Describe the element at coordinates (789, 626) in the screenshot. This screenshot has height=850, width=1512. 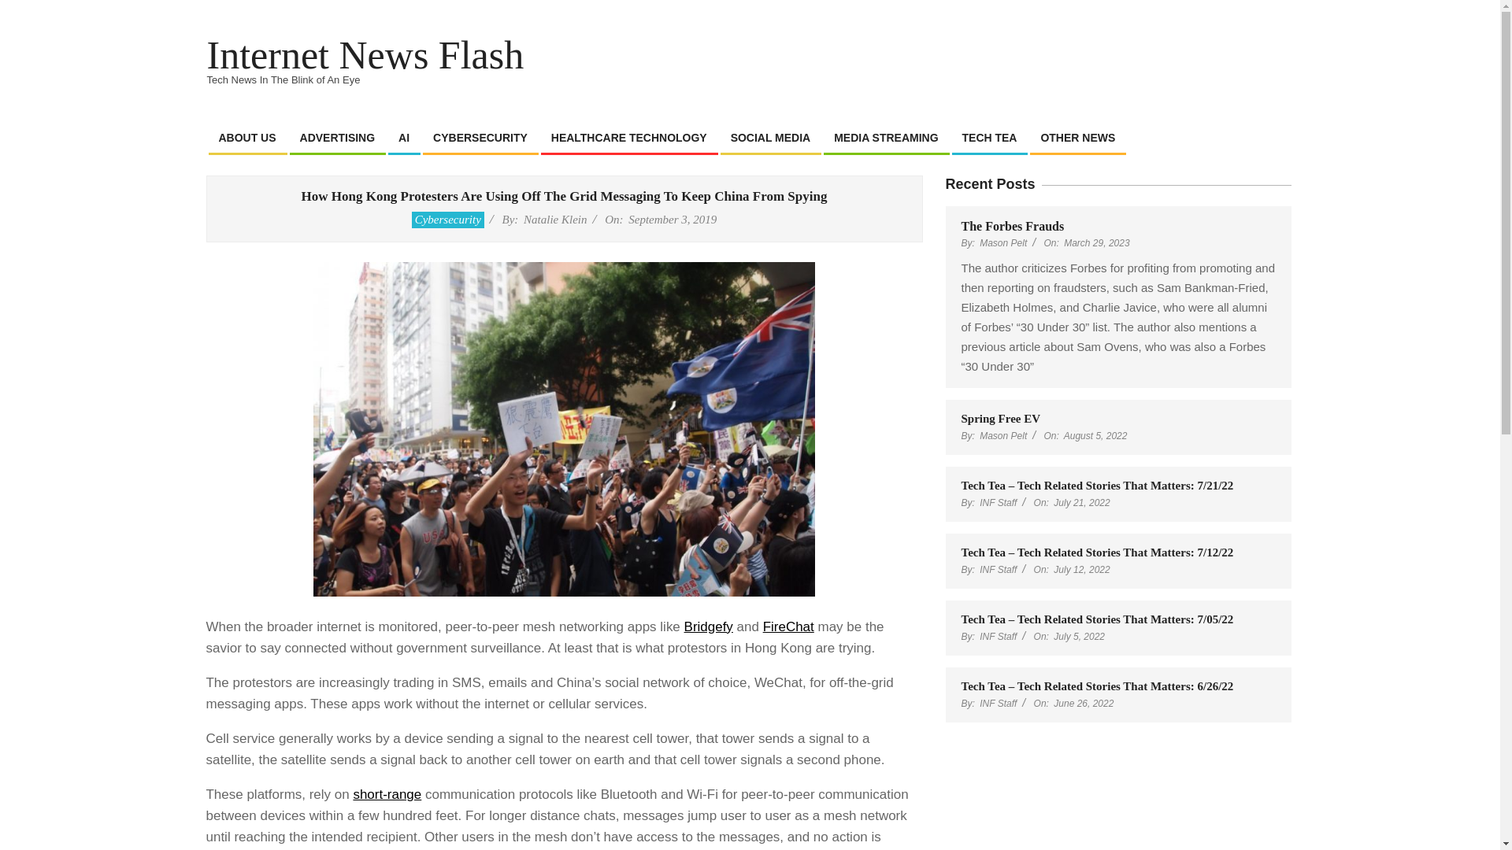
I see `FireChat` at that location.